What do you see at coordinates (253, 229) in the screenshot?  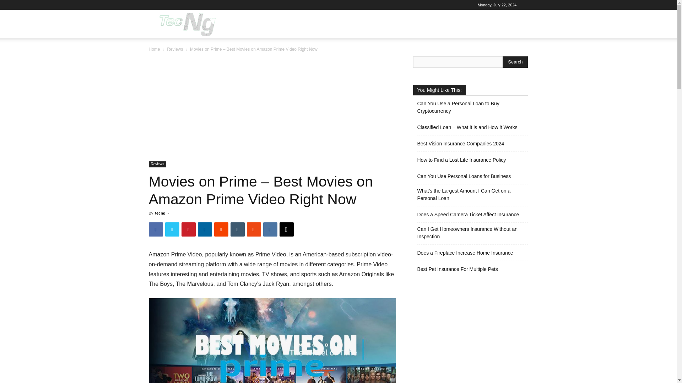 I see `Mix` at bounding box center [253, 229].